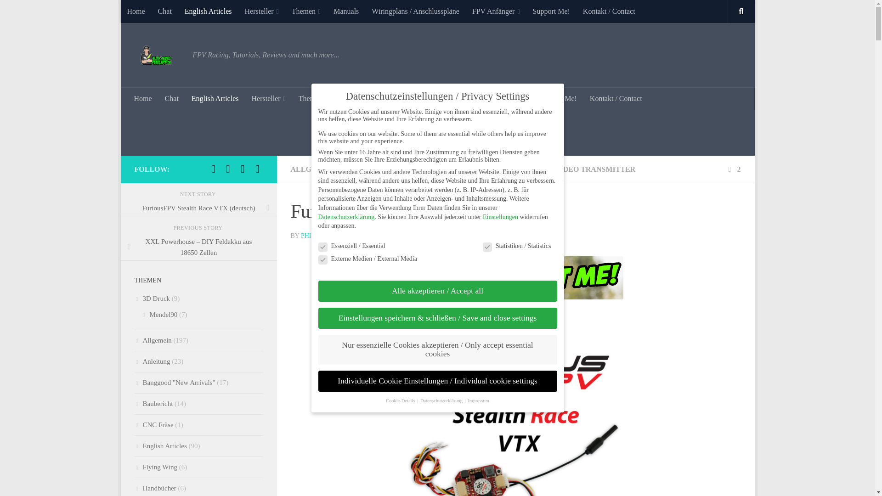 The image size is (882, 496). Describe the element at coordinates (156, 12) in the screenshot. I see `Skip to content` at that location.